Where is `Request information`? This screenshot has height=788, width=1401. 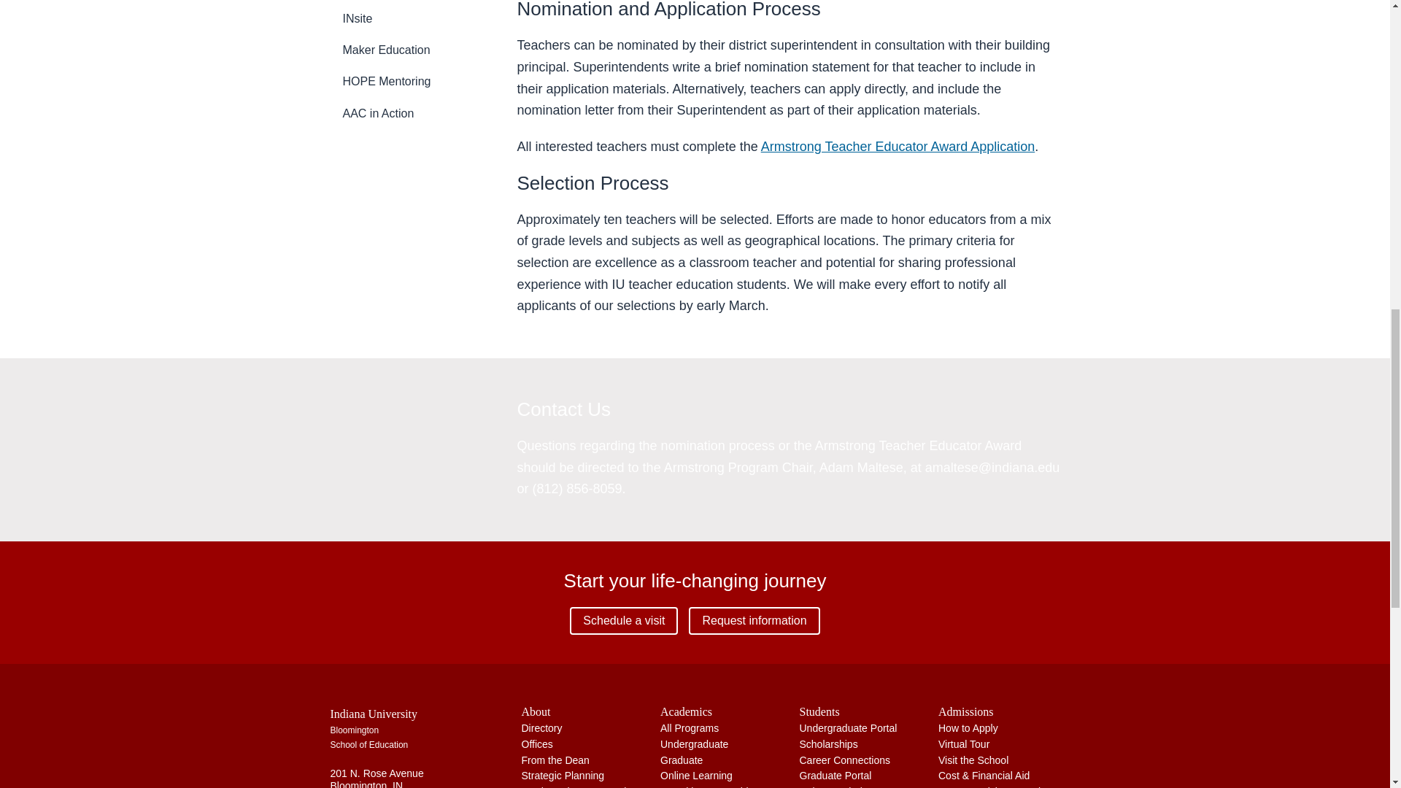
Request information is located at coordinates (754, 620).